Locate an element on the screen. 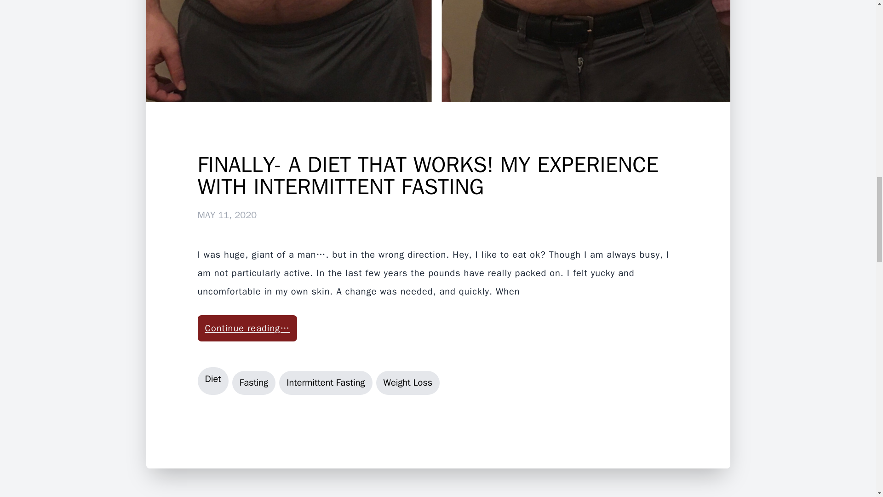 This screenshot has height=497, width=883. Intermittent Fasting Tag is located at coordinates (325, 382).